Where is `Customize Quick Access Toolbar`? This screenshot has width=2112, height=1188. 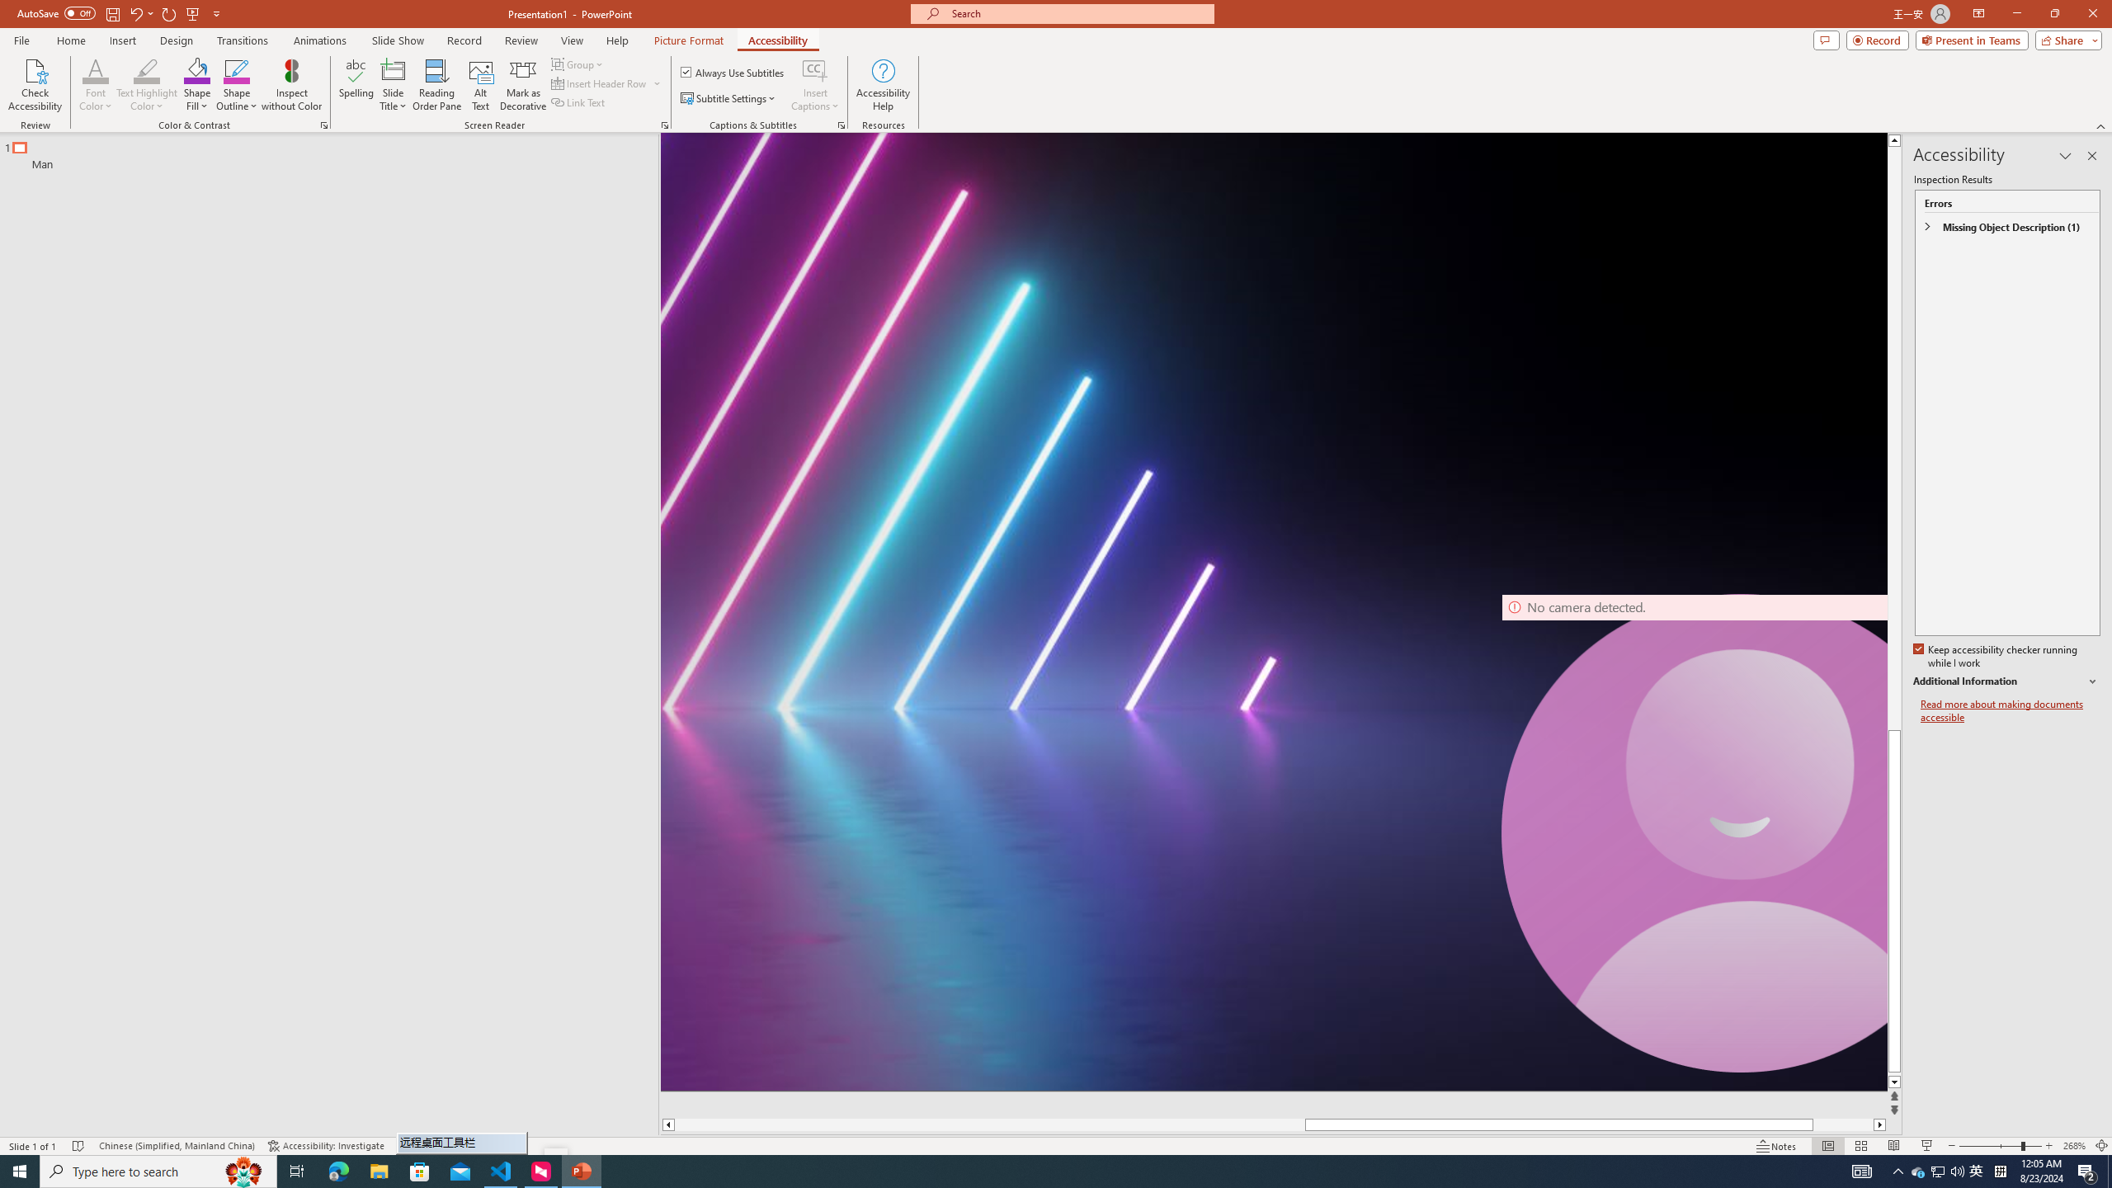 Customize Quick Access Toolbar is located at coordinates (216, 13).